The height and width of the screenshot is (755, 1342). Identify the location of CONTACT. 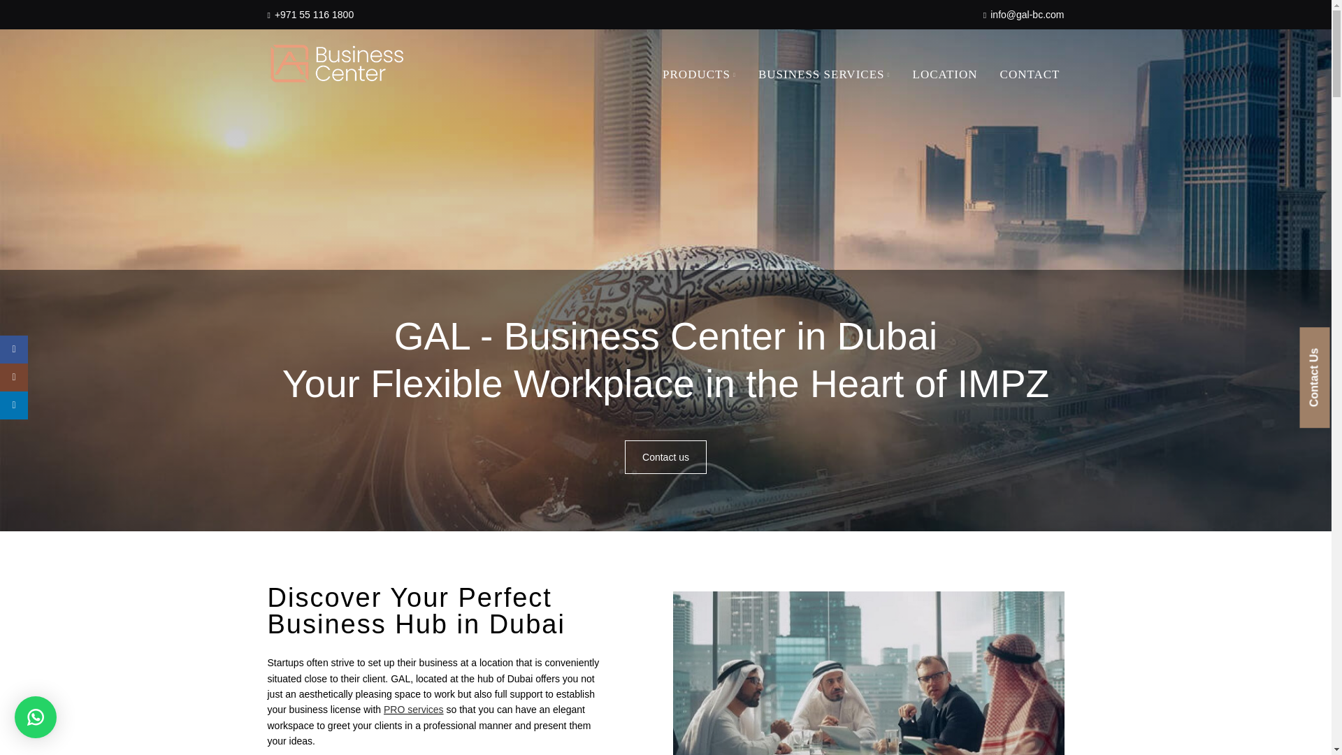
(1030, 75).